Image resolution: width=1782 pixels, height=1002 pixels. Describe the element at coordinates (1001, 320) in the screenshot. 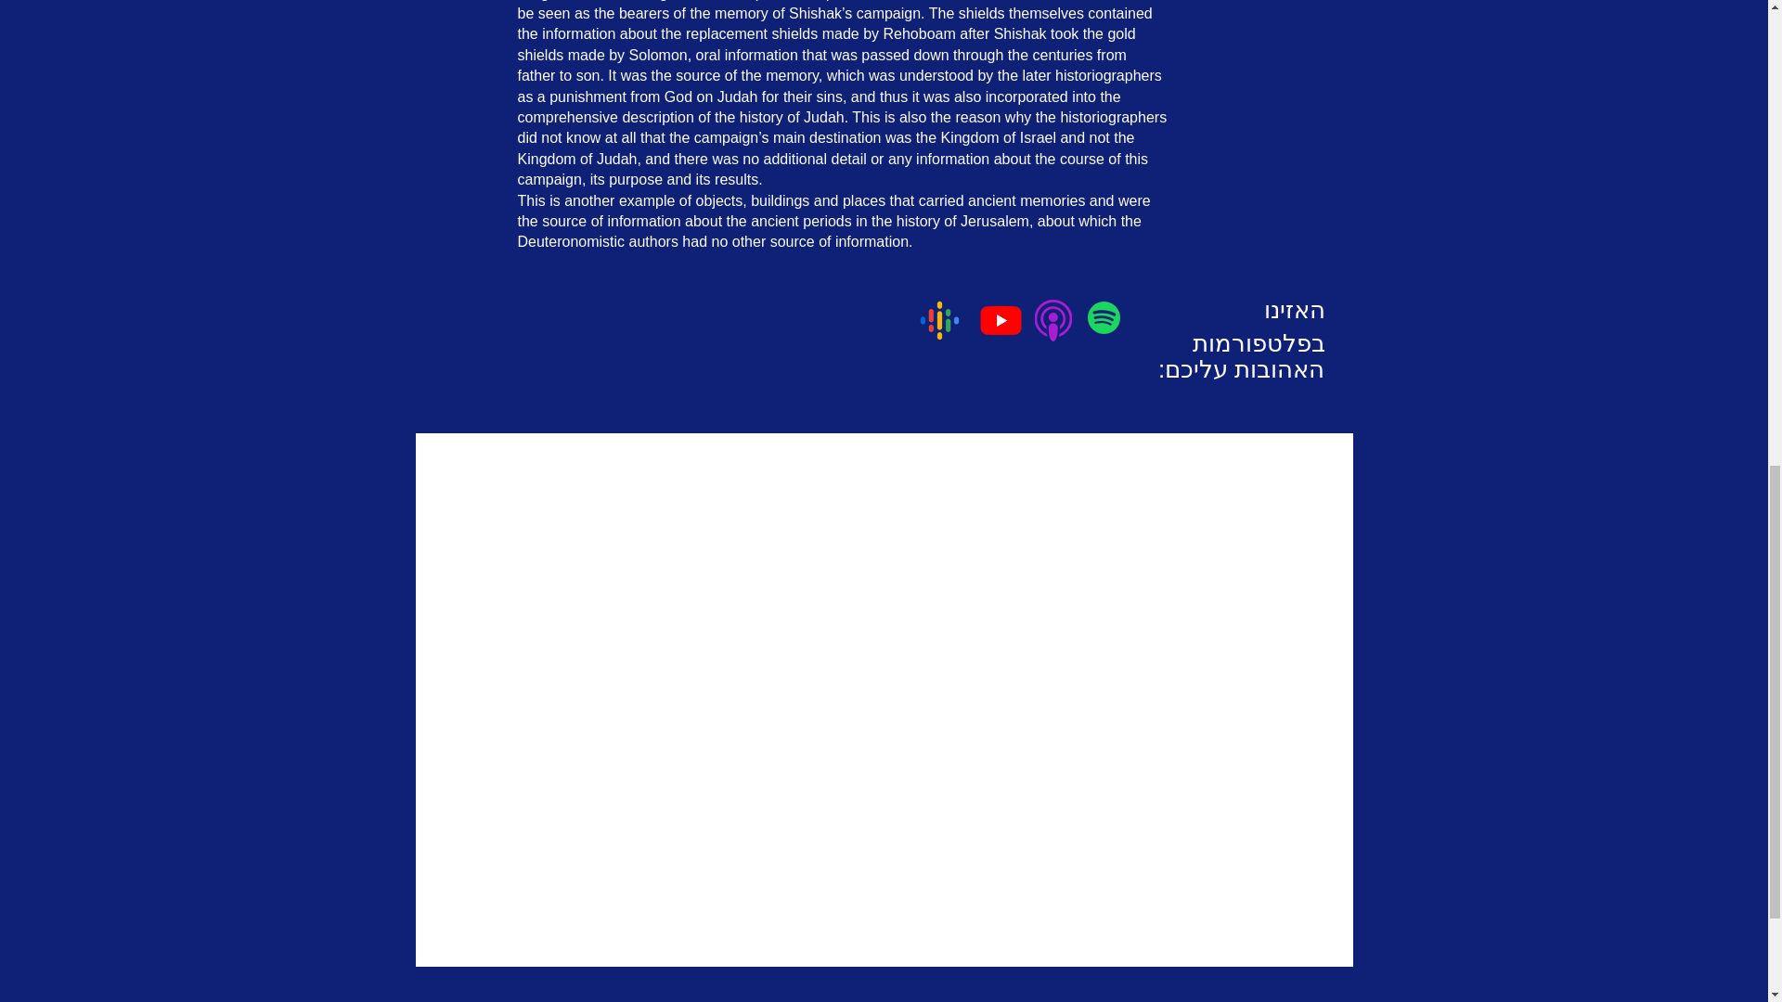

I see `Youtube` at that location.